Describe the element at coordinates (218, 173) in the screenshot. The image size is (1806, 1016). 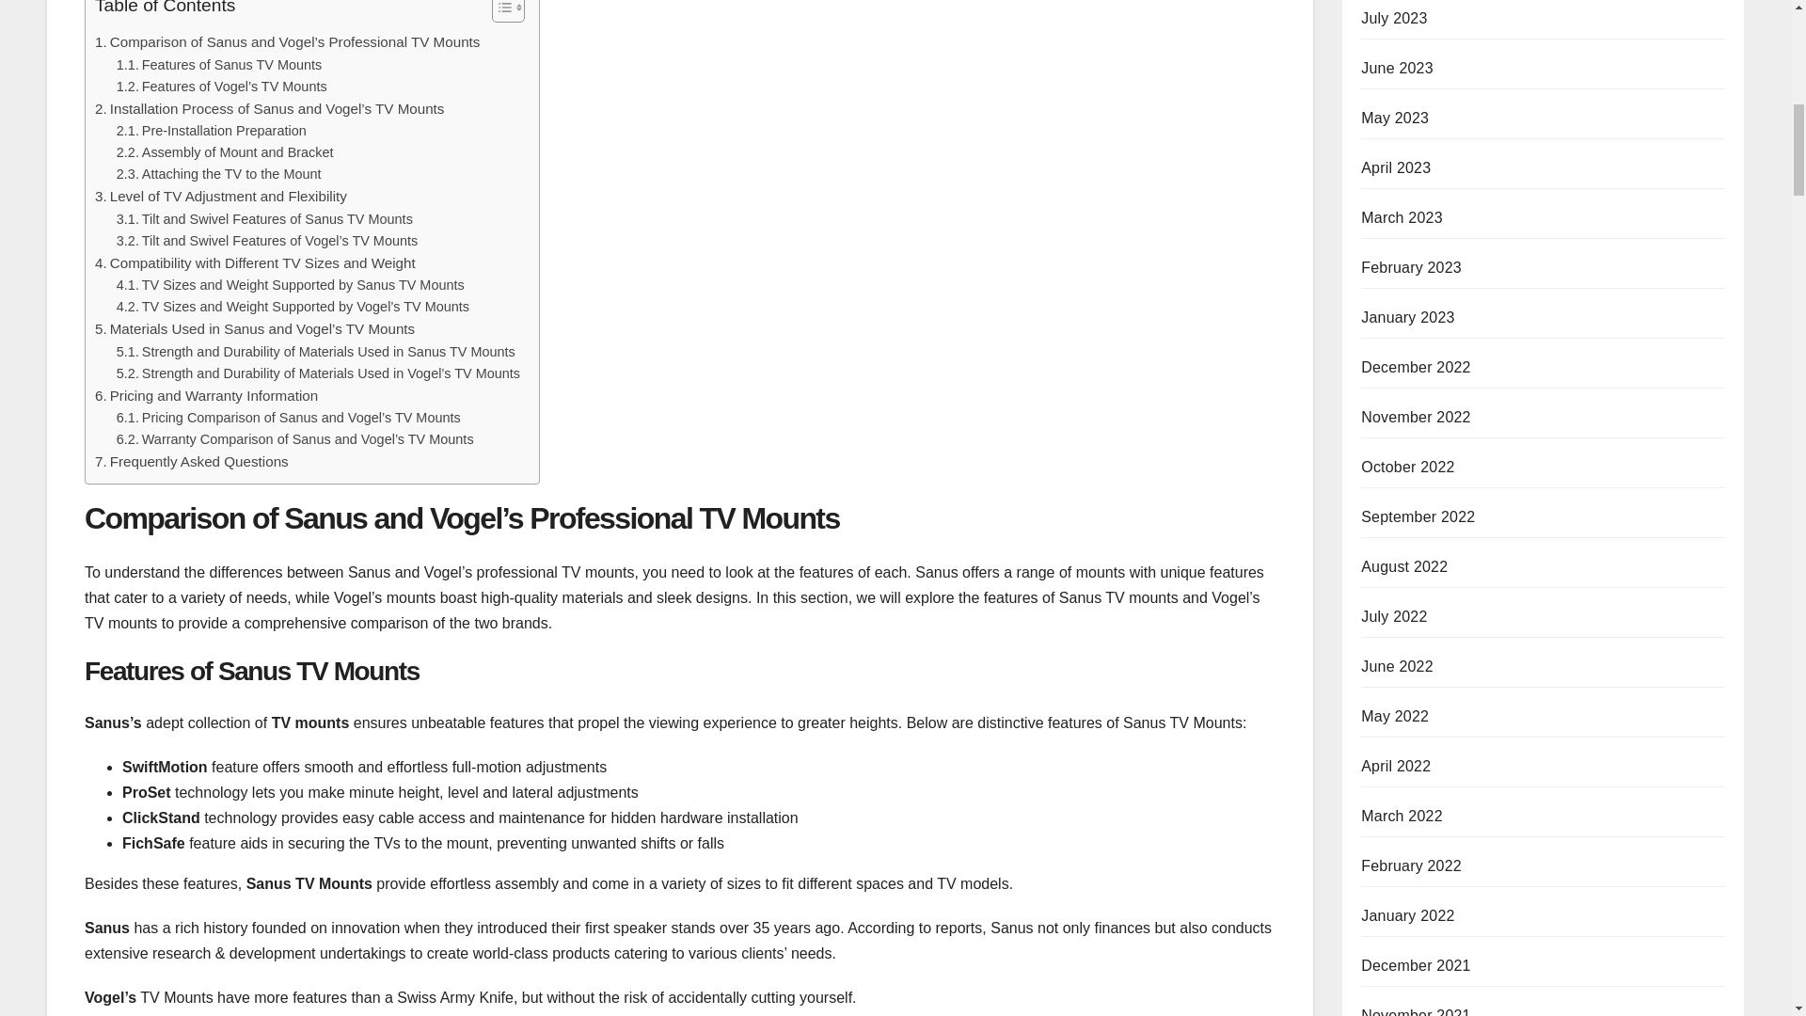
I see `Attaching the TV to the Mount` at that location.